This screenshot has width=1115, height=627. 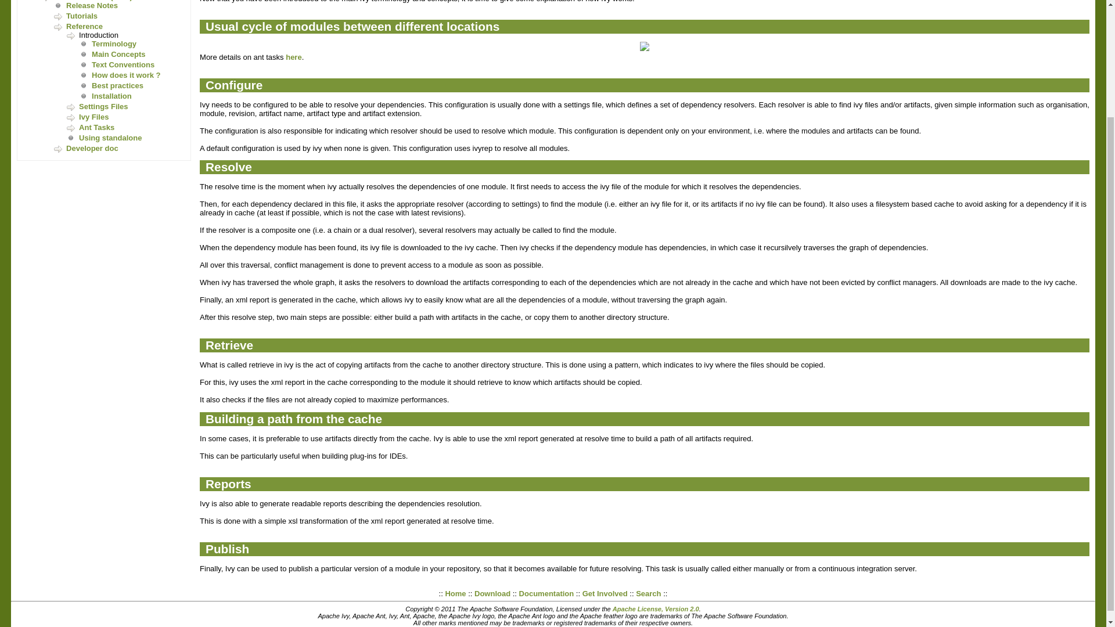 What do you see at coordinates (92, 6) in the screenshot?
I see `Release Notes` at bounding box center [92, 6].